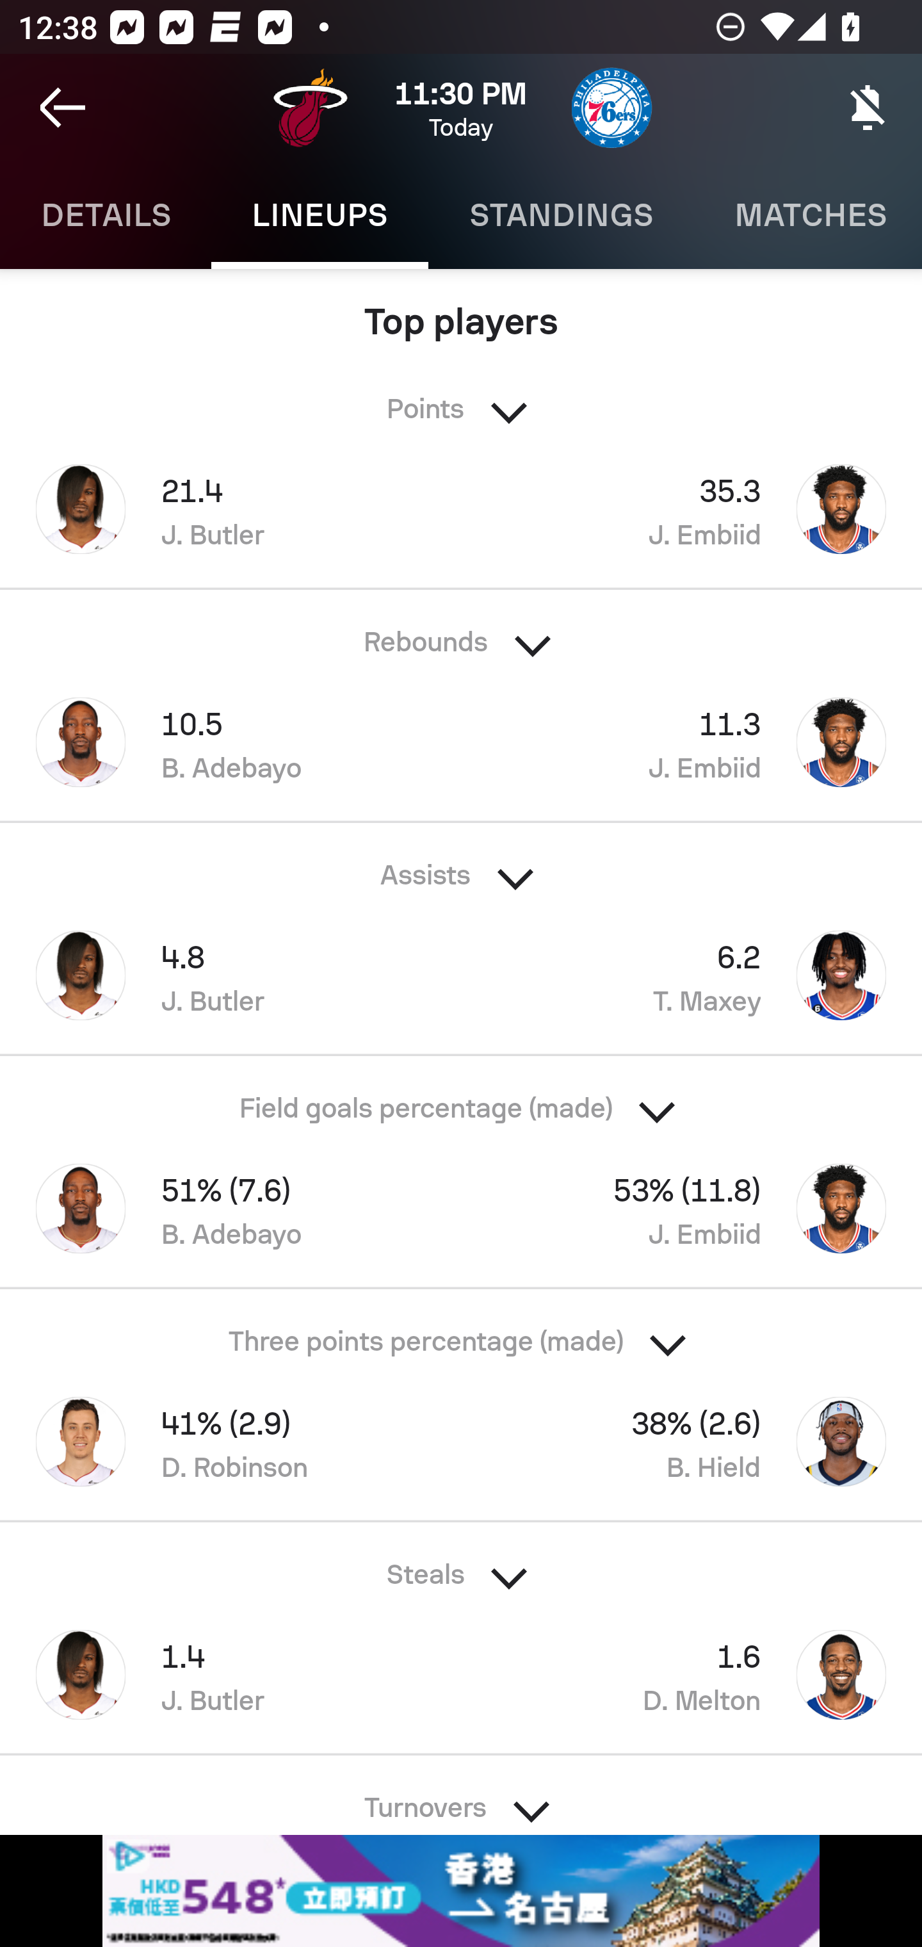 The width and height of the screenshot is (922, 1947). What do you see at coordinates (105, 215) in the screenshot?
I see `Details DETAILS` at bounding box center [105, 215].